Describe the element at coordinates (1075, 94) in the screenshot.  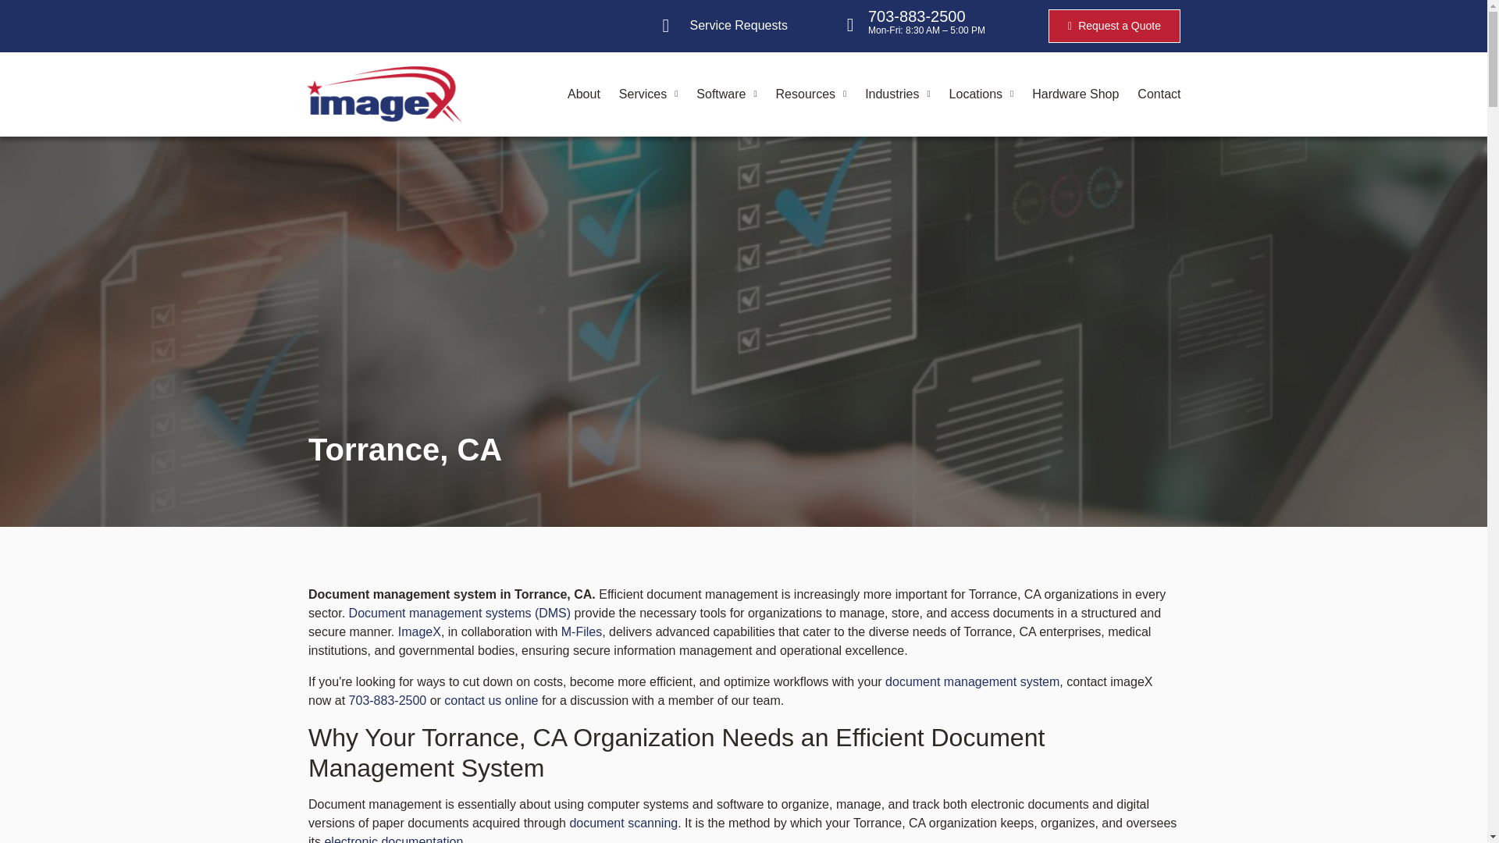
I see `Hardware Shop` at that location.